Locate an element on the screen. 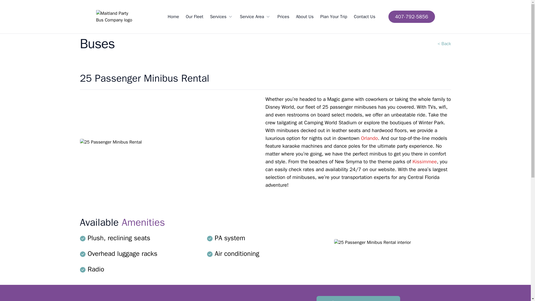 This screenshot has height=301, width=535. Maitland Party Bus Company is located at coordinates (115, 17).